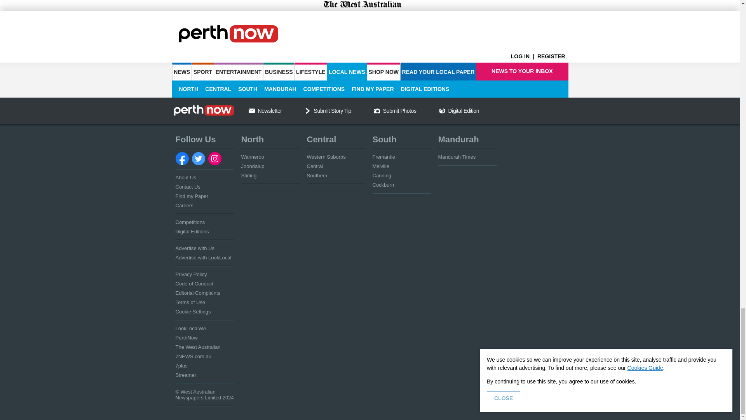  Describe the element at coordinates (308, 110) in the screenshot. I see `Chevron Down Icon` at that location.